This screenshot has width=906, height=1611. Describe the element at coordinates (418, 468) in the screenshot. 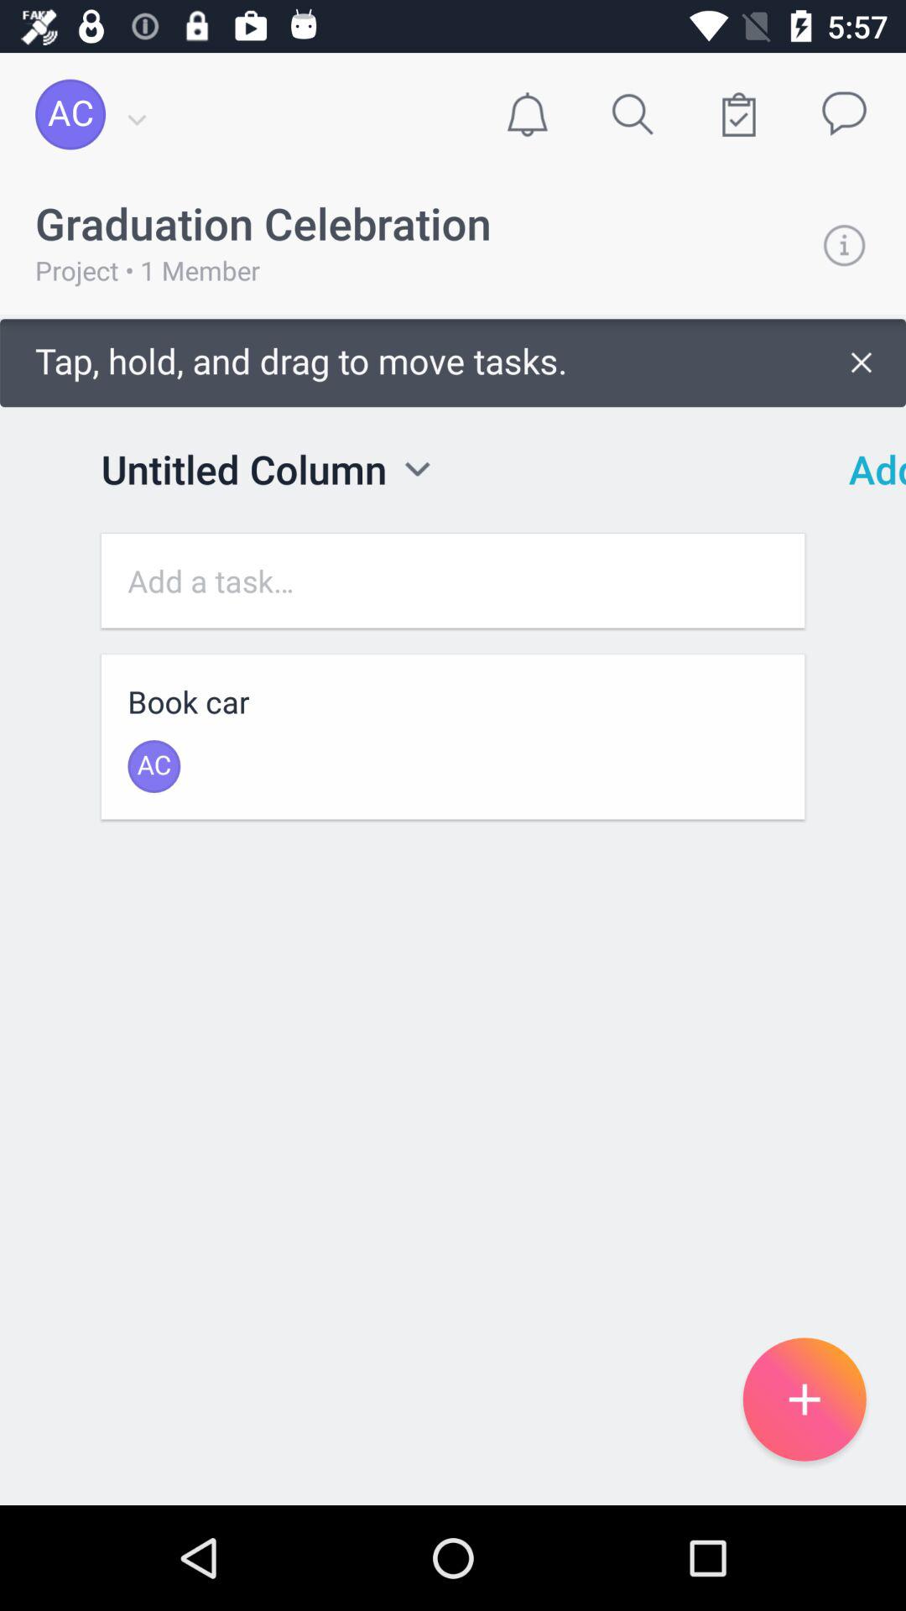

I see `expand options` at that location.